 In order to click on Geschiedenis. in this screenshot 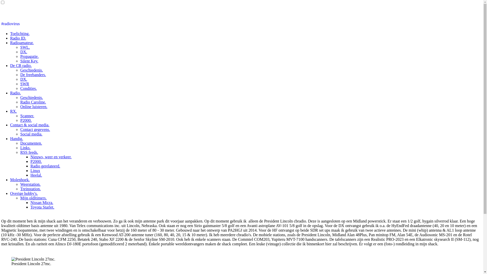, I will do `click(31, 97)`.